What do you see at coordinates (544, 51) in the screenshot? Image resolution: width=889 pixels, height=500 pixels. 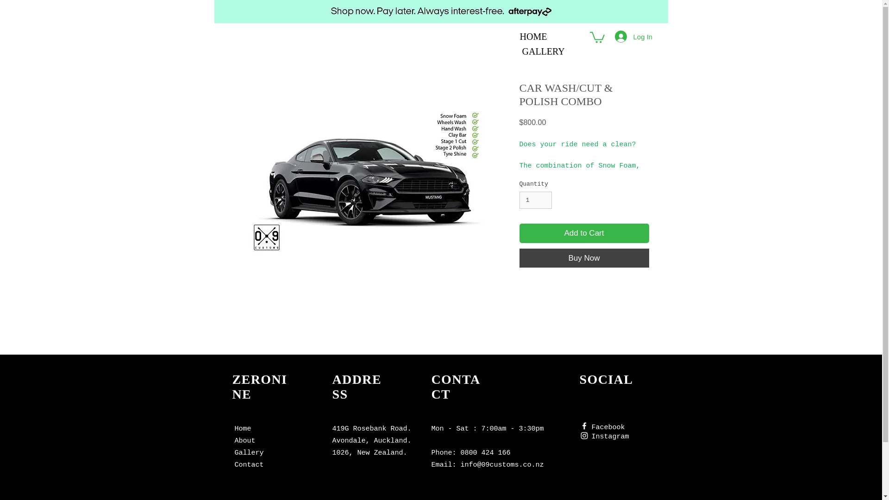 I see `GALLERY` at bounding box center [544, 51].